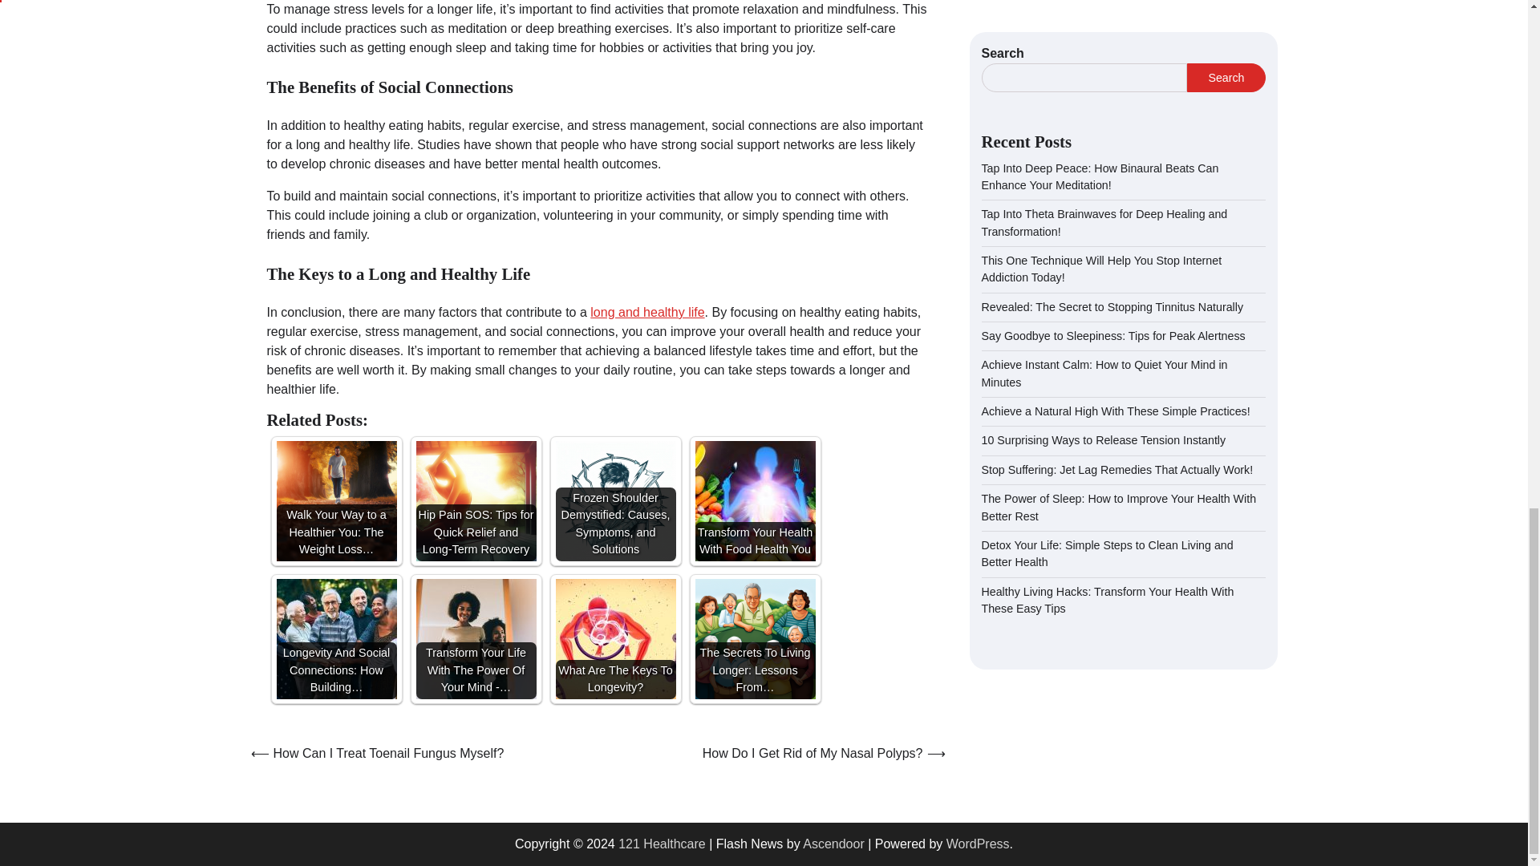 This screenshot has height=866, width=1540. What do you see at coordinates (614, 500) in the screenshot?
I see `Frozen Shoulder Demystified: Causes, Symptoms, and Solutions` at bounding box center [614, 500].